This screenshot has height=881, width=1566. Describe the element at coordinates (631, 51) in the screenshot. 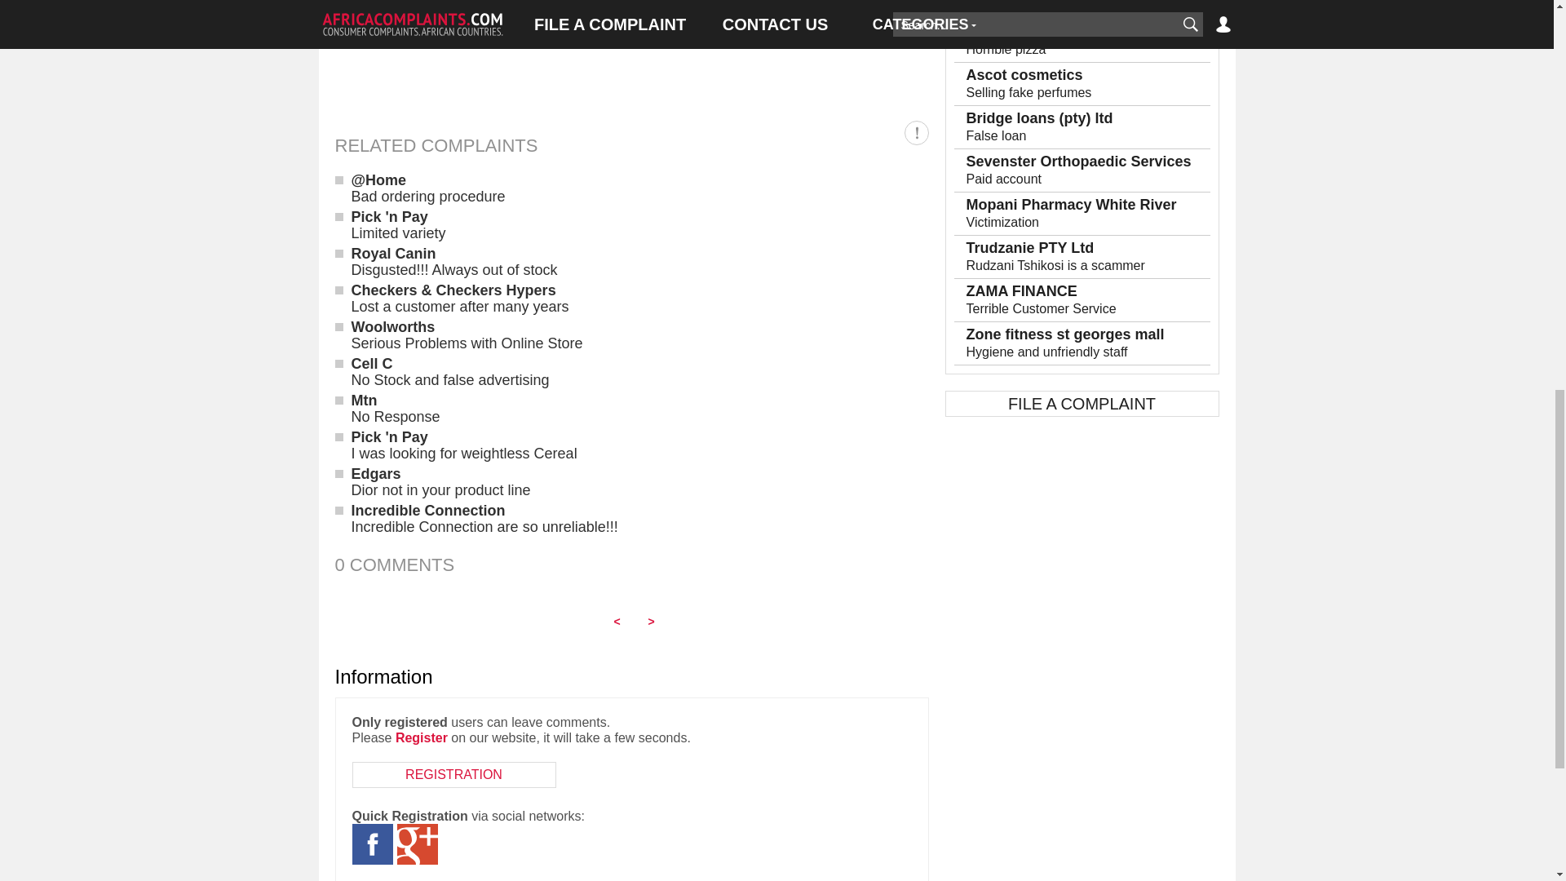

I see `Advertisement` at that location.